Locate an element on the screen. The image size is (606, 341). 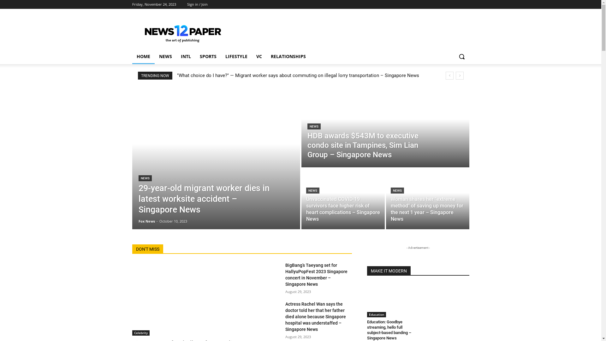
SPORTS is located at coordinates (208, 57).